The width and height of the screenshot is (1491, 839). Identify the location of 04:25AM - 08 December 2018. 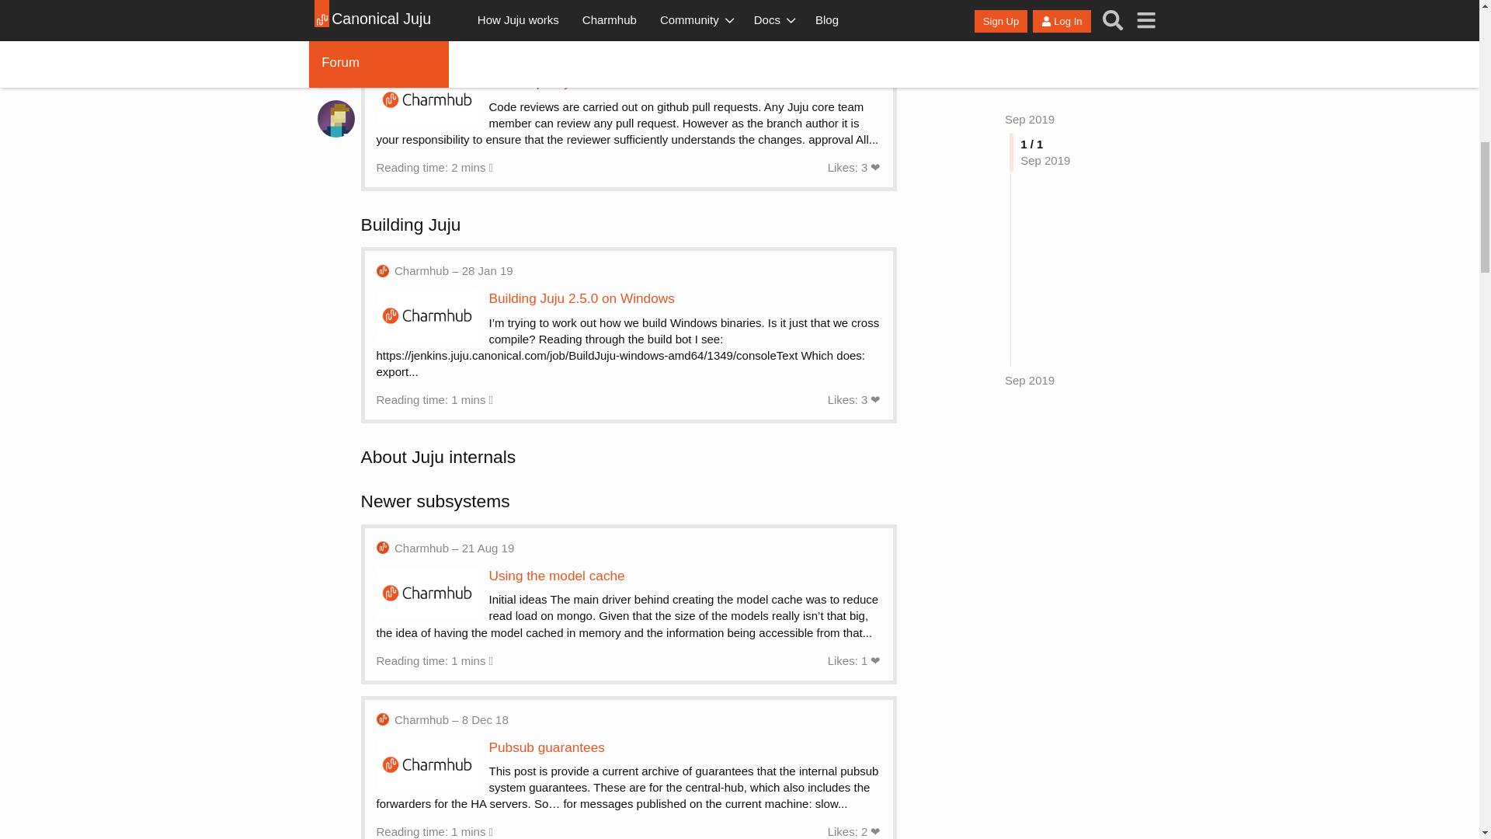
(451, 719).